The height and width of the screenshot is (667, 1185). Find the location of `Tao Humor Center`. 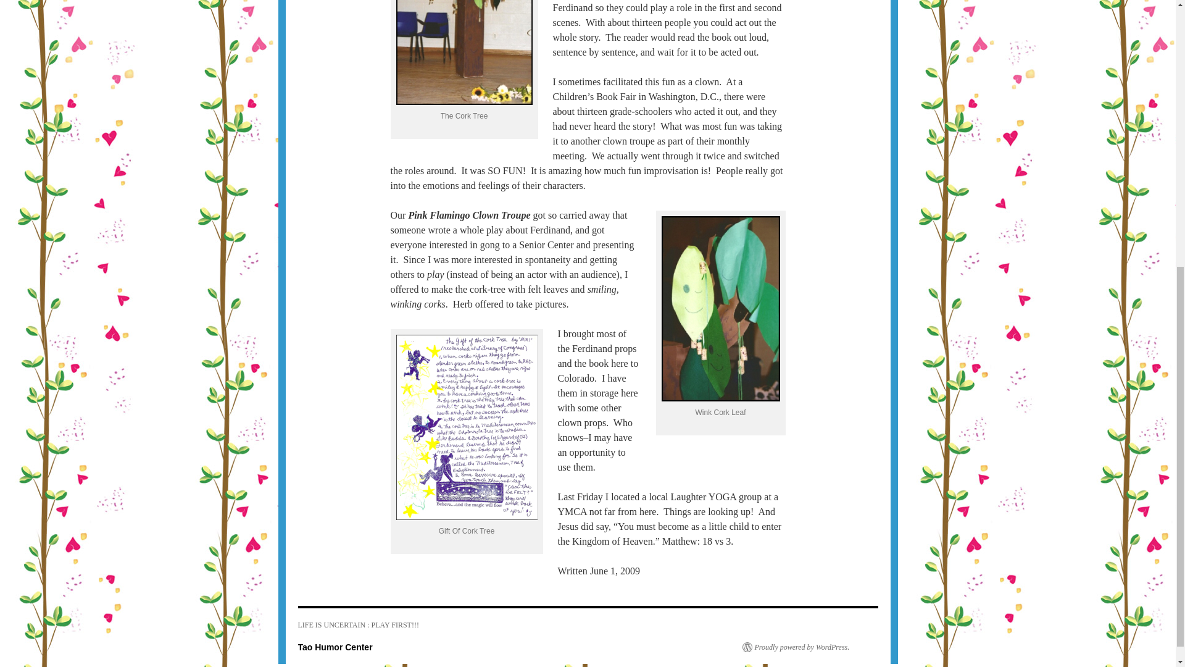

Tao Humor Center is located at coordinates (335, 647).